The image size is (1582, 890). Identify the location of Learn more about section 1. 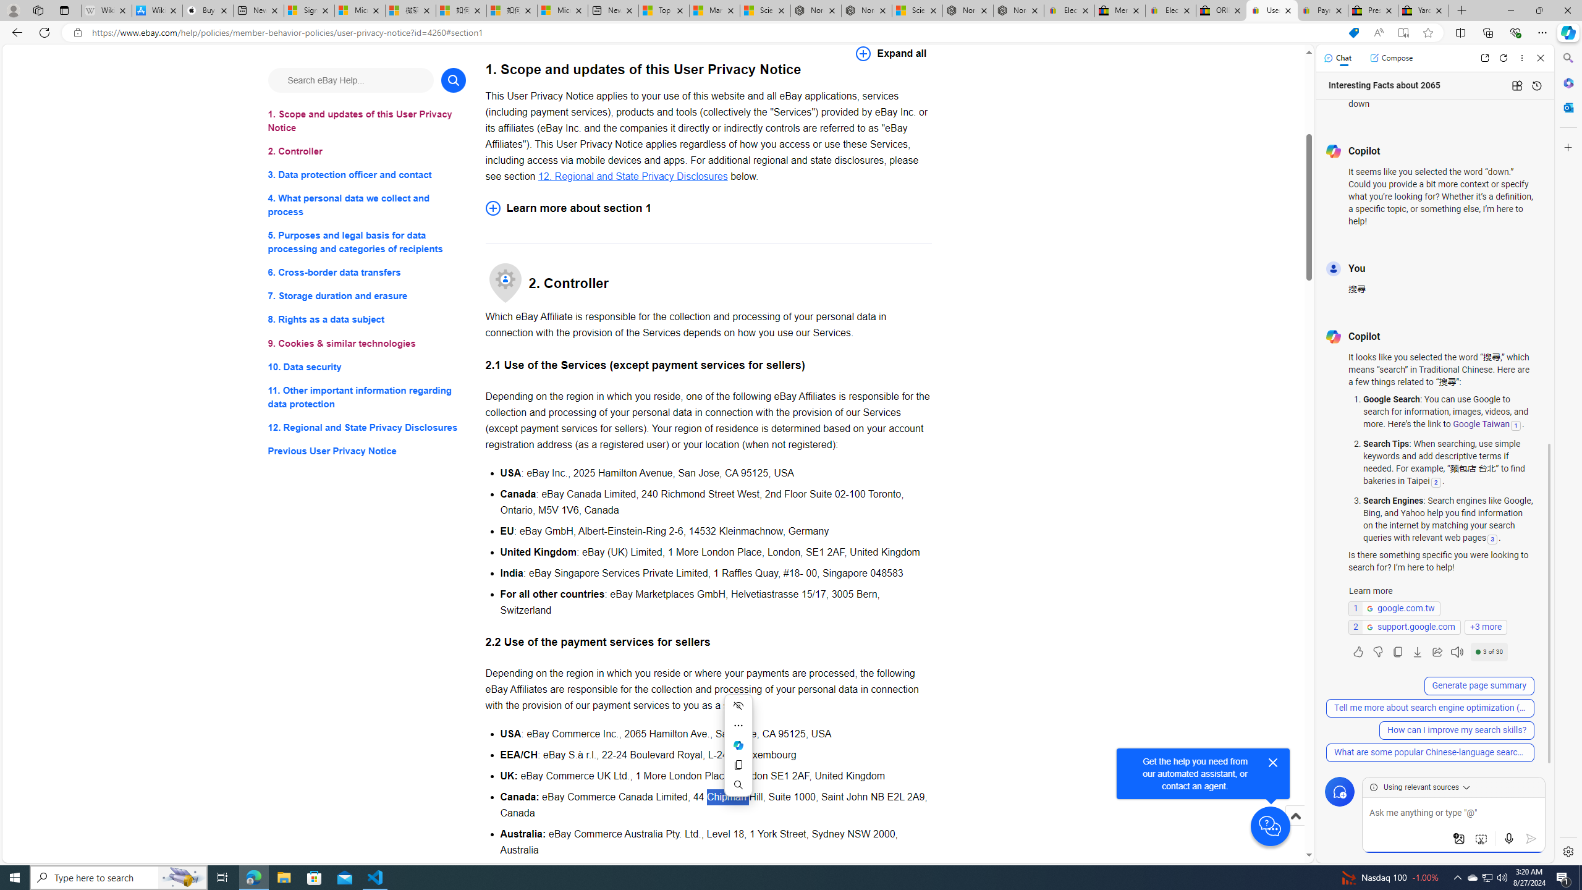
(708, 208).